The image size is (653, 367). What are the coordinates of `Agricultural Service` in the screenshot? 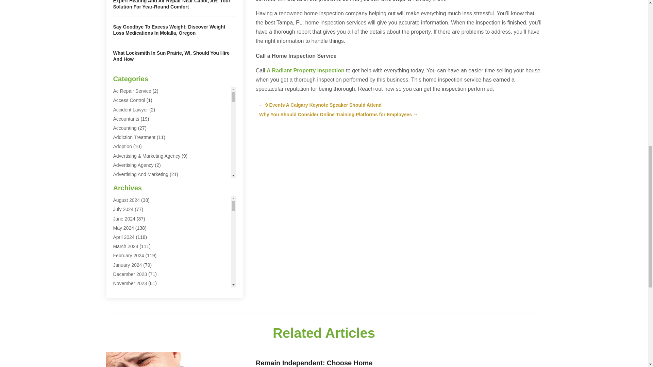 It's located at (133, 183).